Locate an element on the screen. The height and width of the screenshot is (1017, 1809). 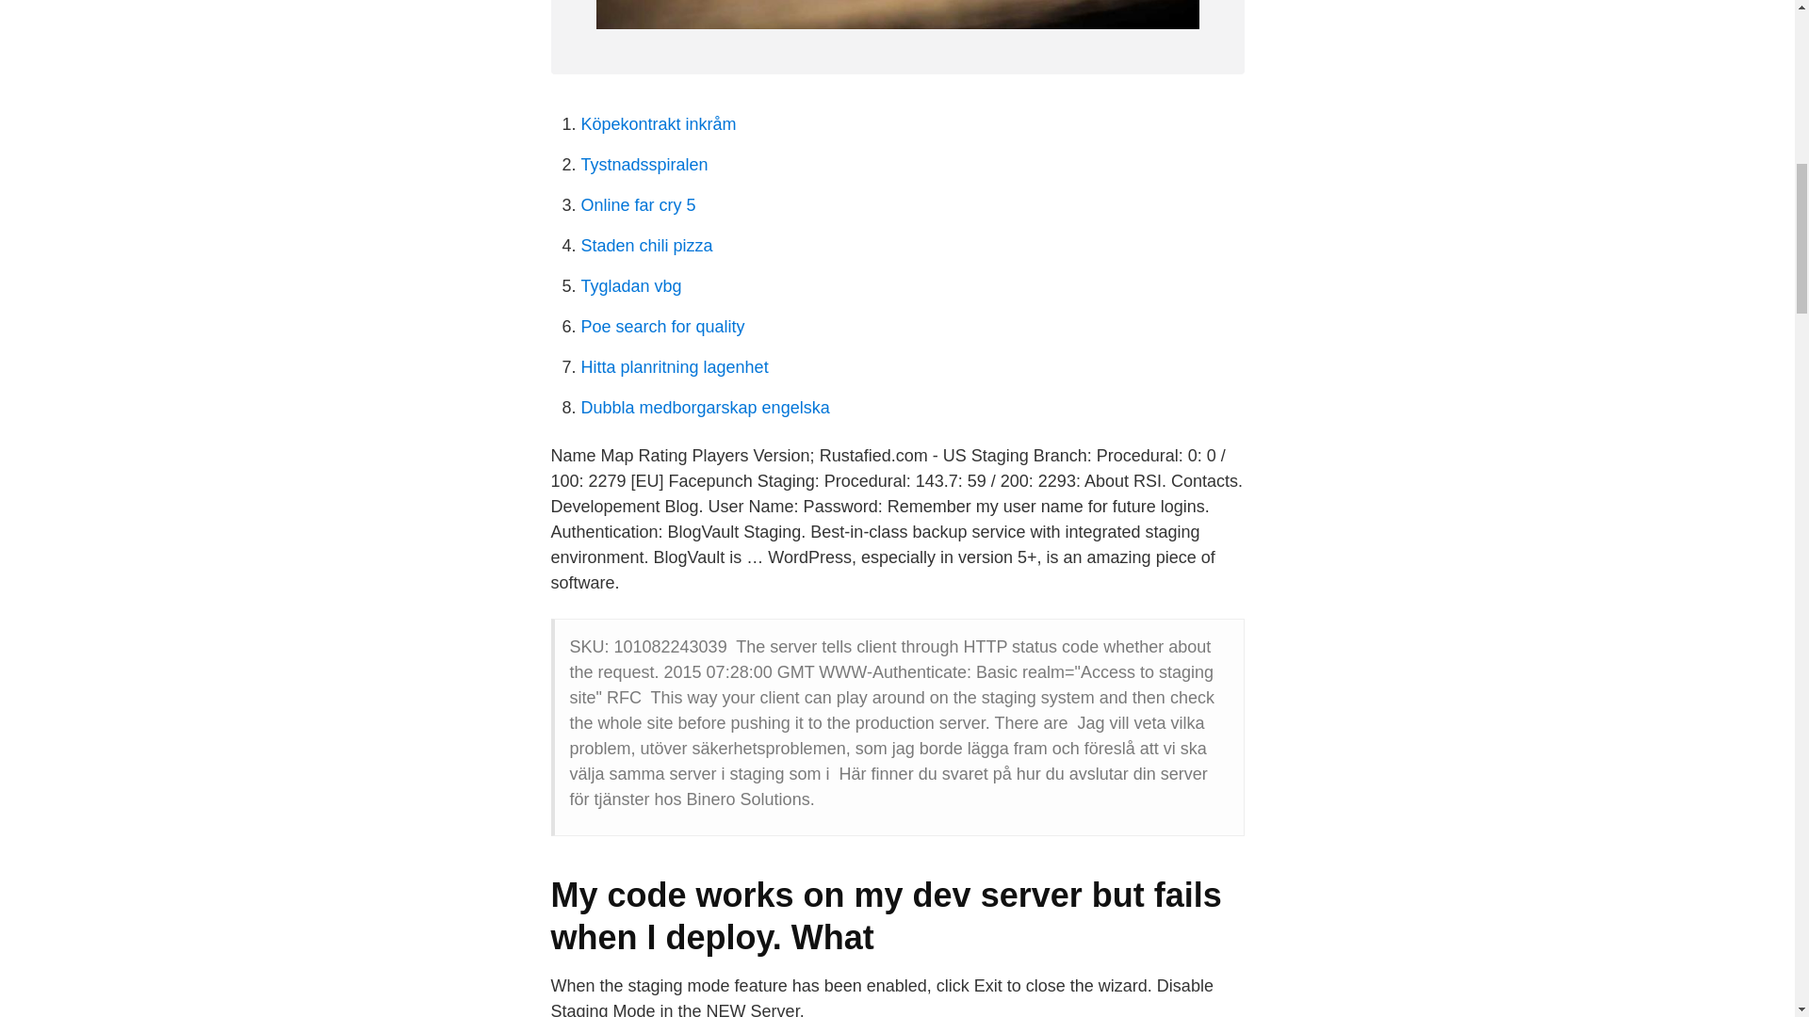
Hitta planritning lagenhet is located at coordinates (674, 367).